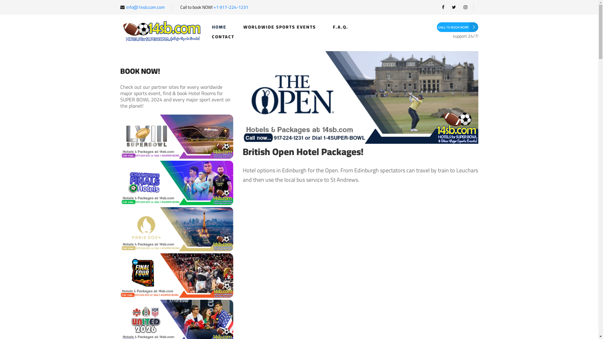 Image resolution: width=603 pixels, height=339 pixels. What do you see at coordinates (223, 37) in the screenshot?
I see `CONTACT` at bounding box center [223, 37].